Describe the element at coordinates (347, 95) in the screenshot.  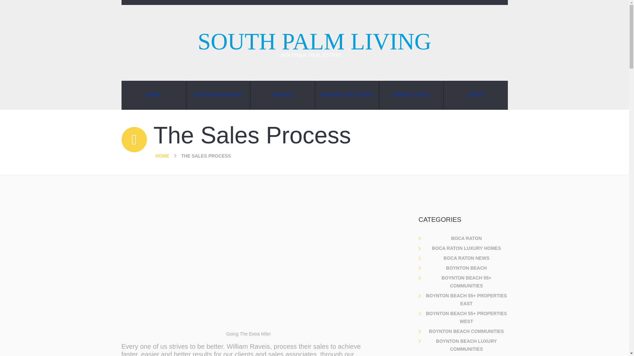
I see `PROPERTY VALUATION` at that location.